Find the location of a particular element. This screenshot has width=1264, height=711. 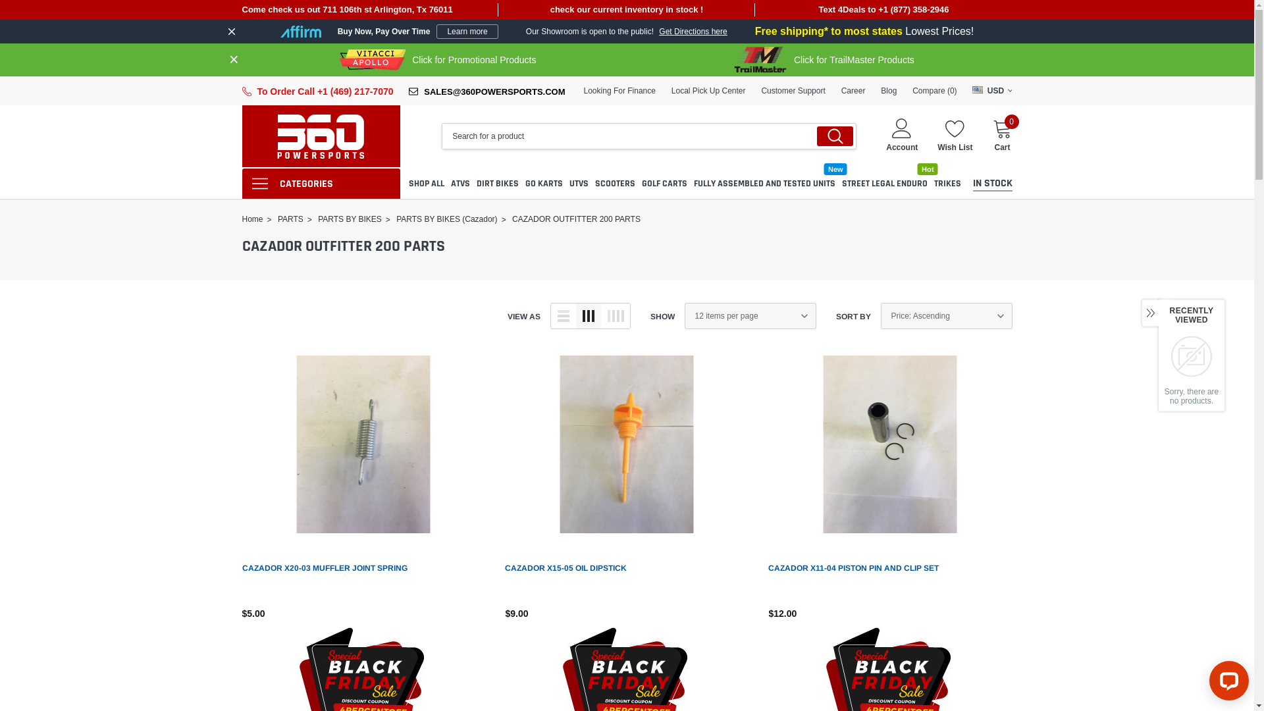

CAZADOR X15-05 OIL DIPSTICK is located at coordinates (566, 568).